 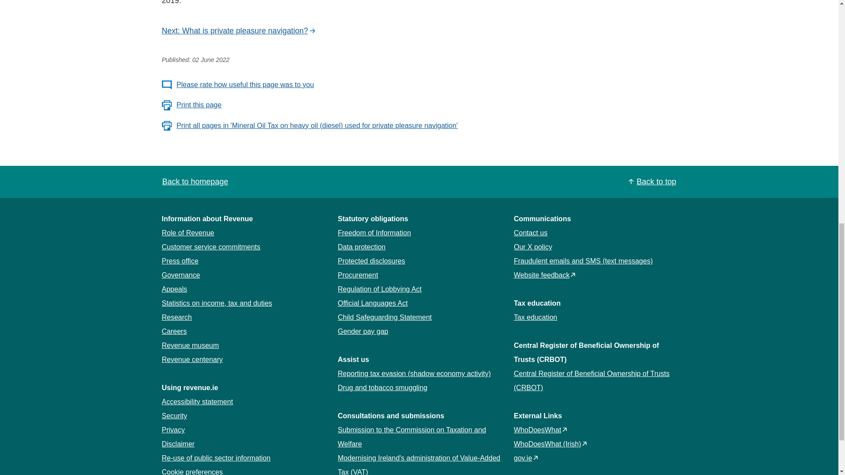 I want to click on Revenue centenary, so click(x=192, y=359).